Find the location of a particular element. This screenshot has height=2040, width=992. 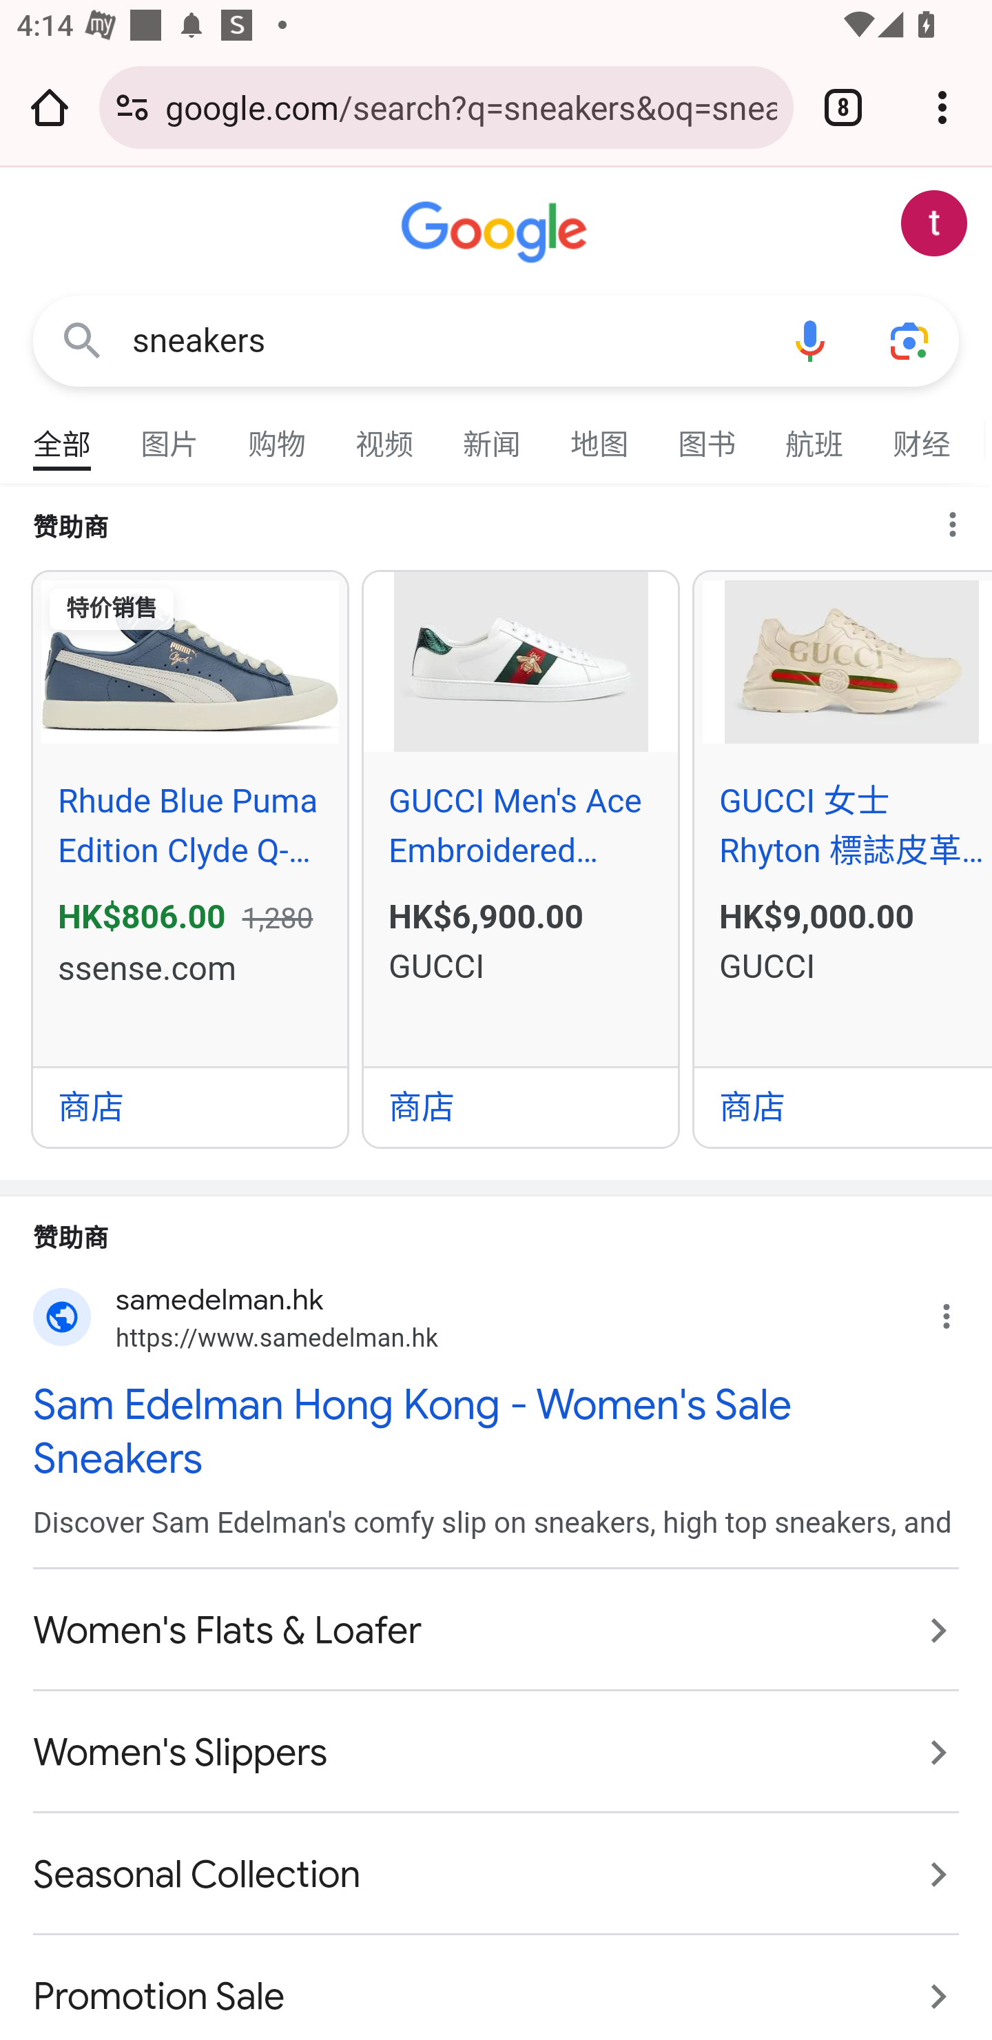

使用拍照功能或照片进行搜索 is located at coordinates (909, 342).